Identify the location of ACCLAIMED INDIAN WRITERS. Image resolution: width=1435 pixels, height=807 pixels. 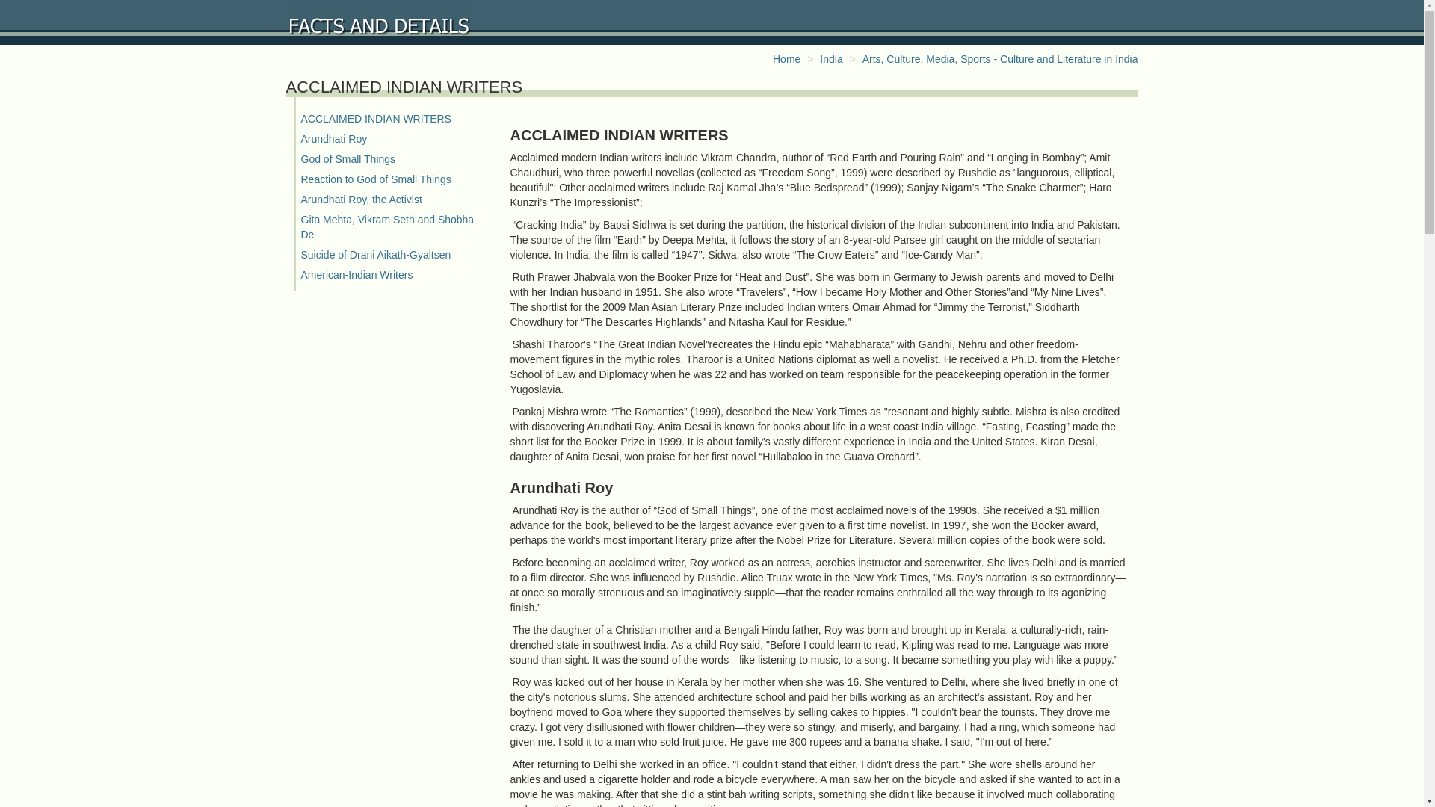
(375, 119).